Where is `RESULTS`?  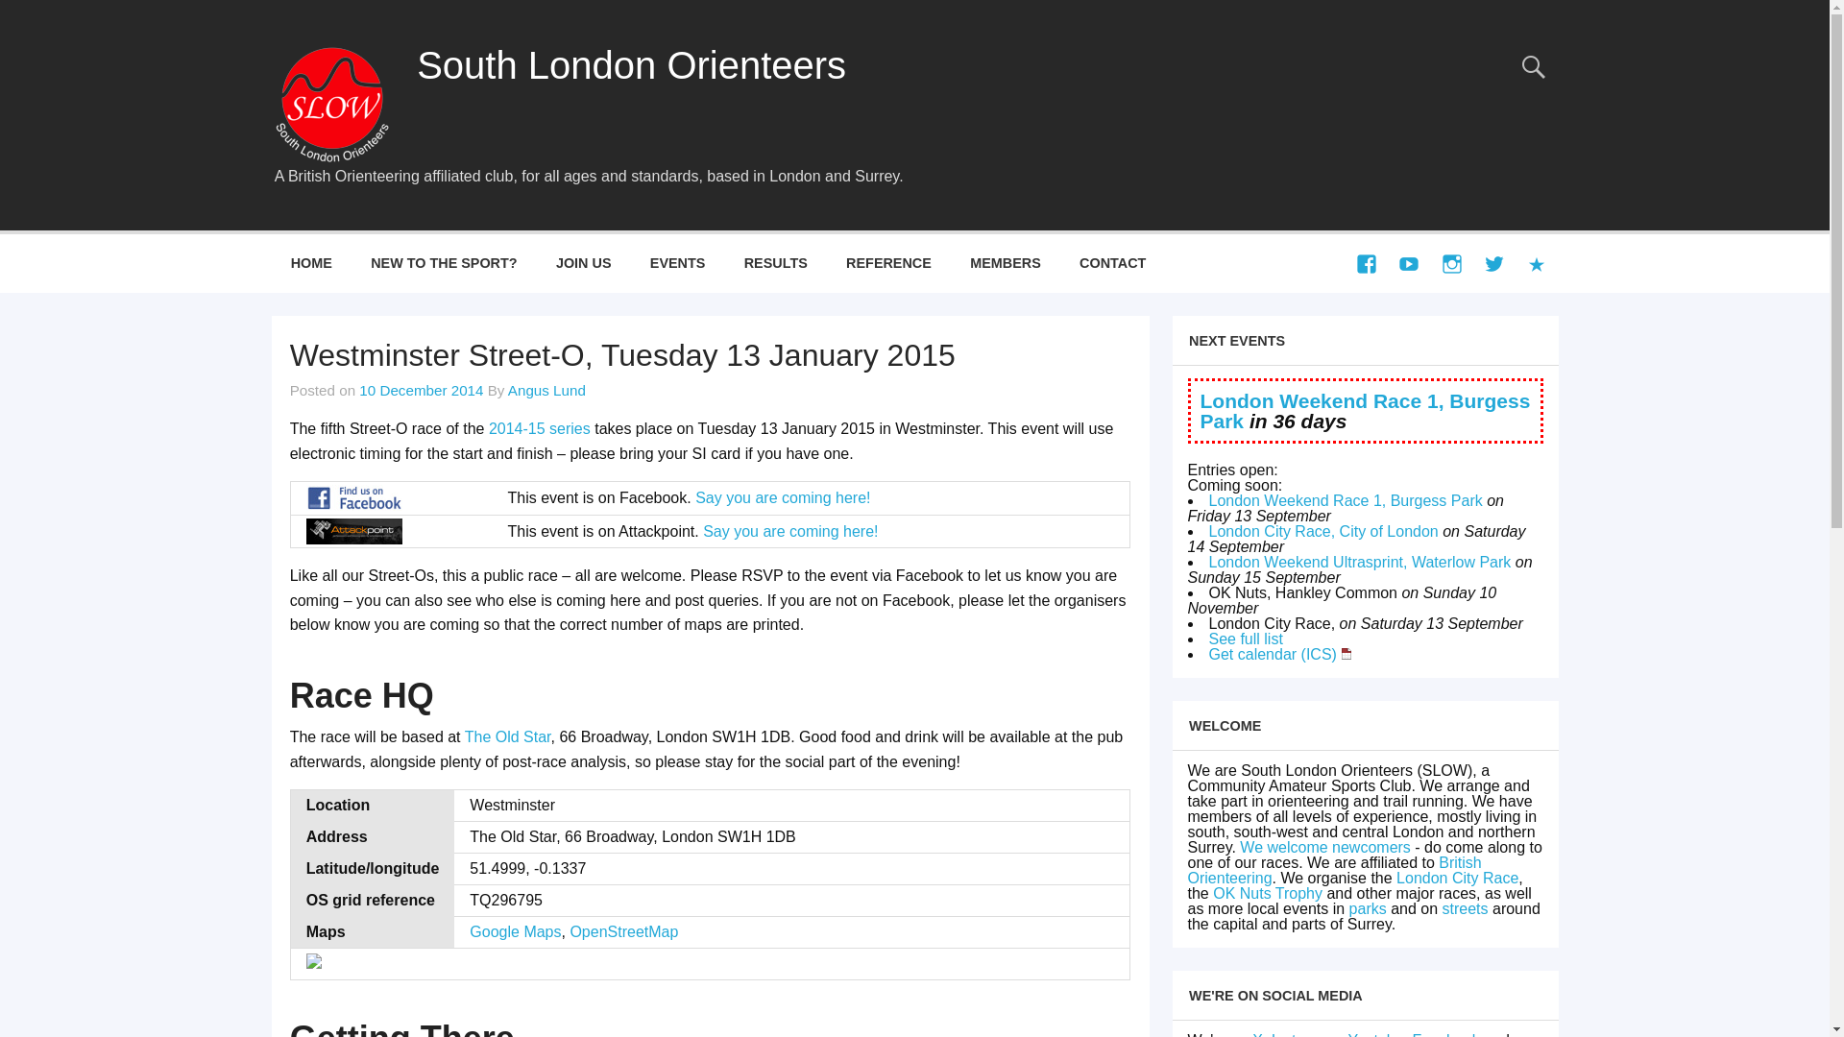
RESULTS is located at coordinates (775, 263).